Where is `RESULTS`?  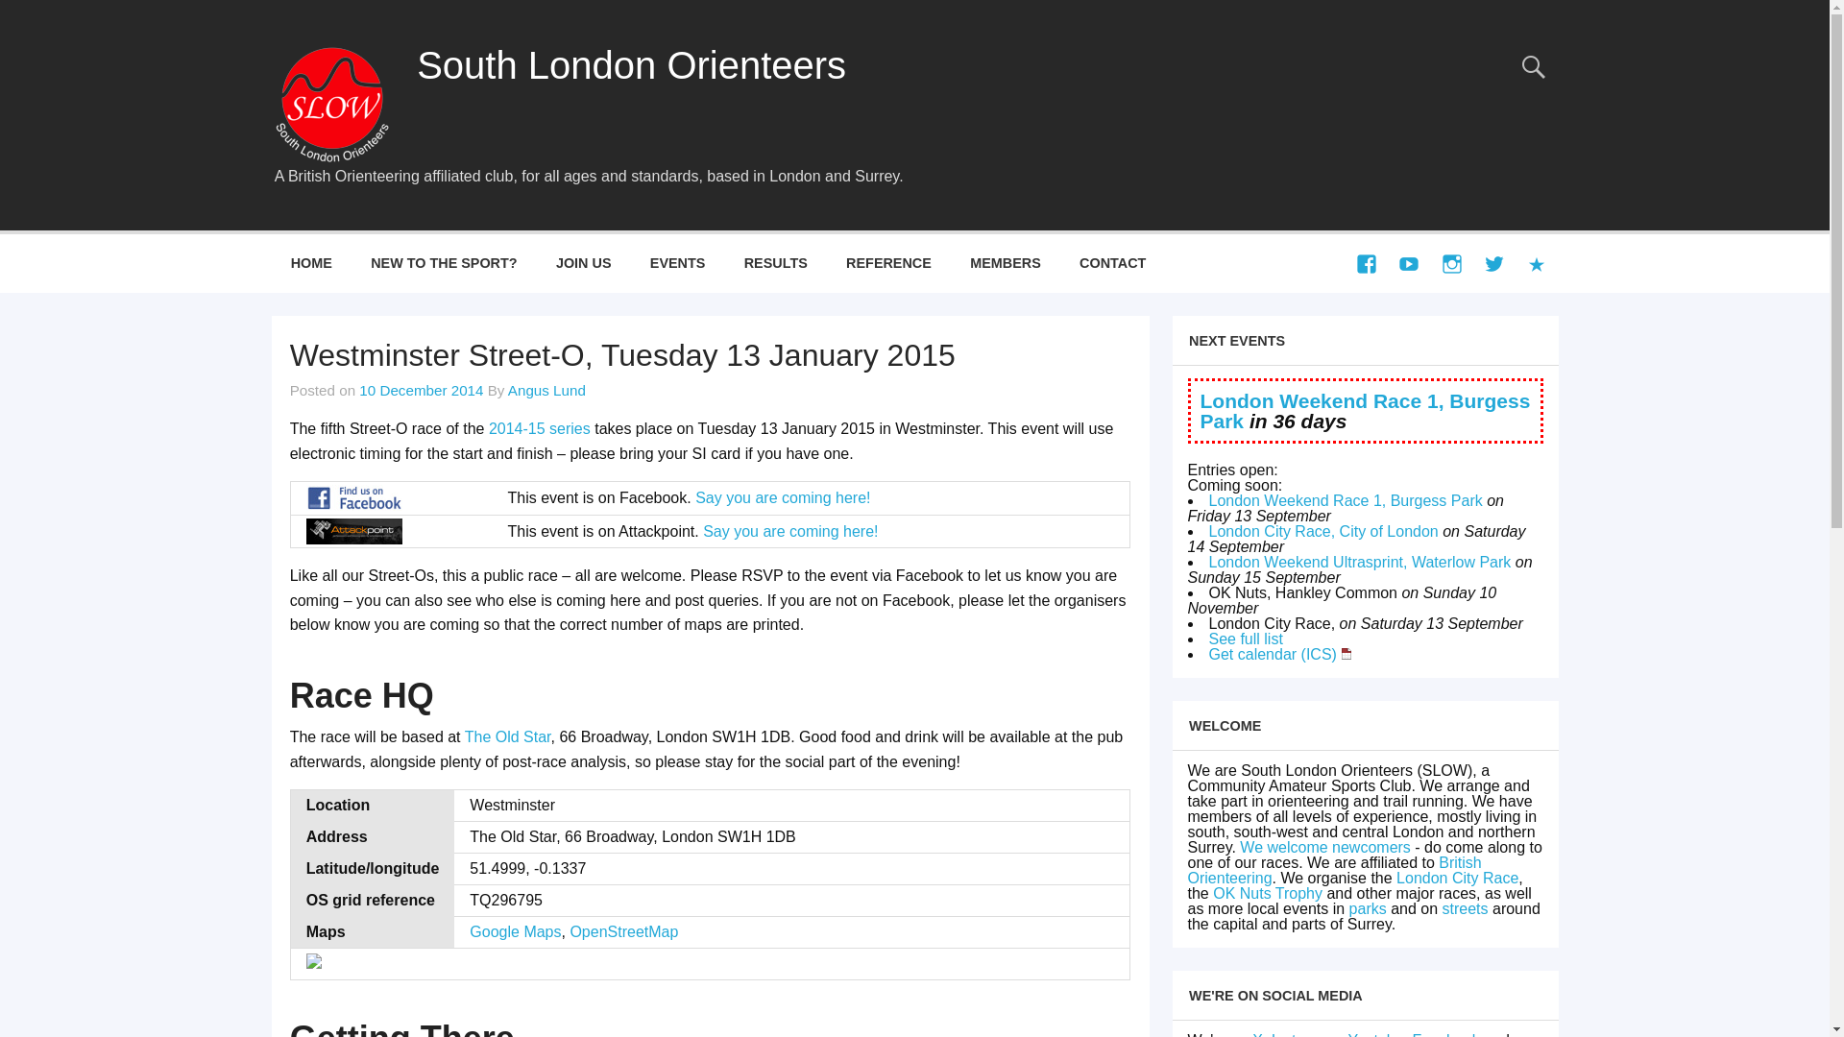
RESULTS is located at coordinates (775, 263).